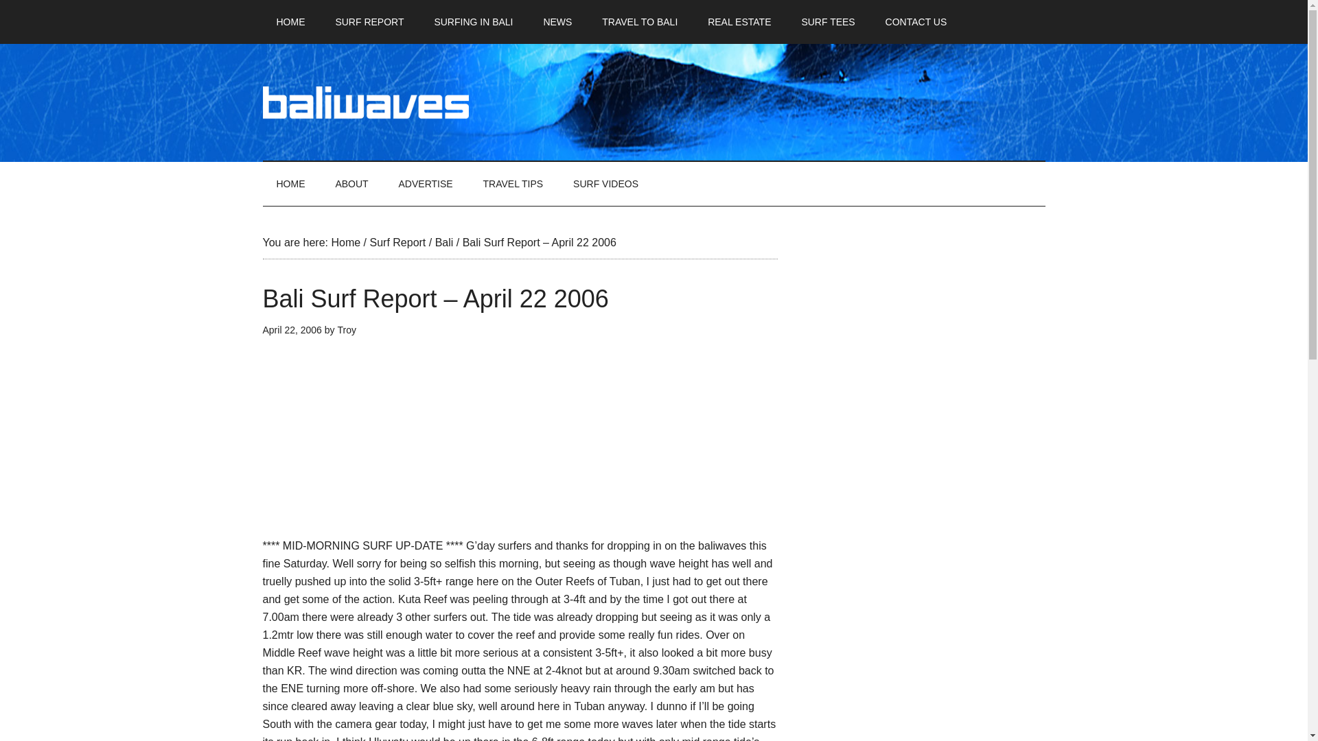 Image resolution: width=1318 pixels, height=741 pixels. I want to click on HOME, so click(290, 22).